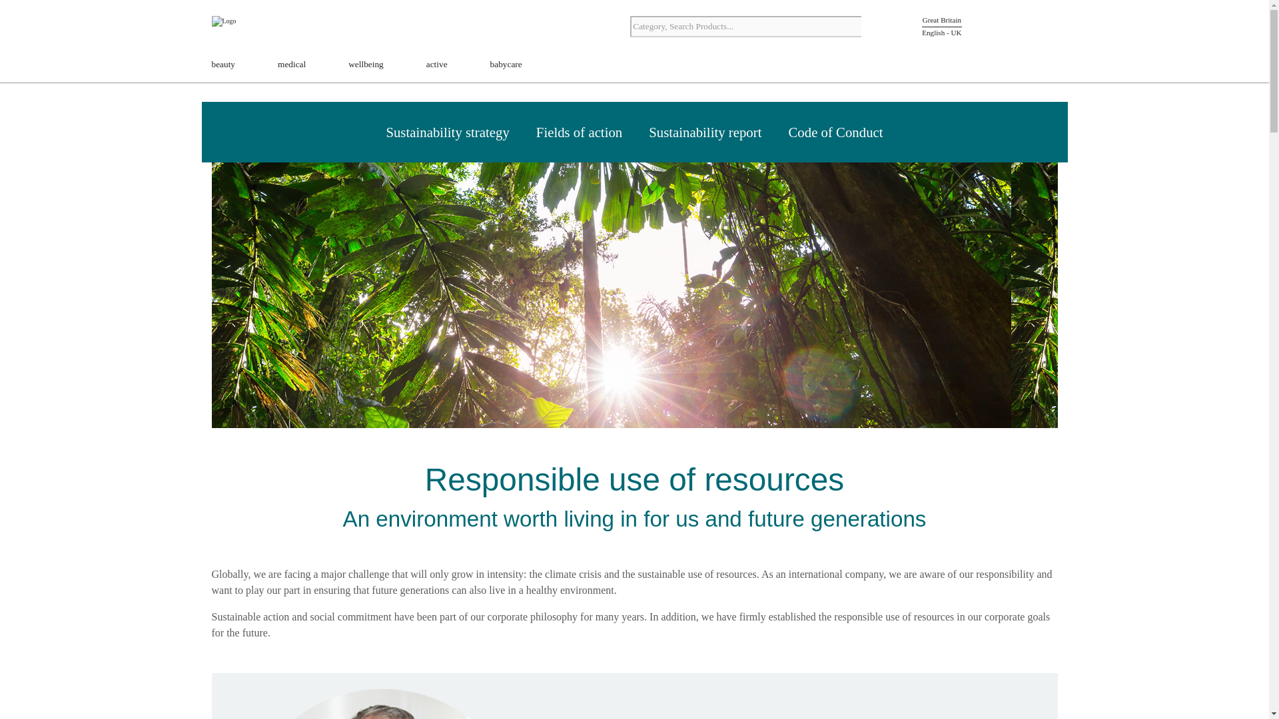 This screenshot has width=1279, height=719. I want to click on Logo, so click(252, 28).